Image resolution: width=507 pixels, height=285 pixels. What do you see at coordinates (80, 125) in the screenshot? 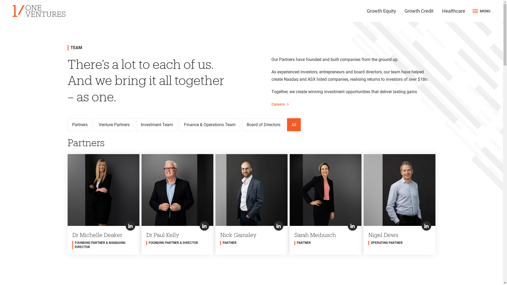
I see `Partners
Partners` at bounding box center [80, 125].